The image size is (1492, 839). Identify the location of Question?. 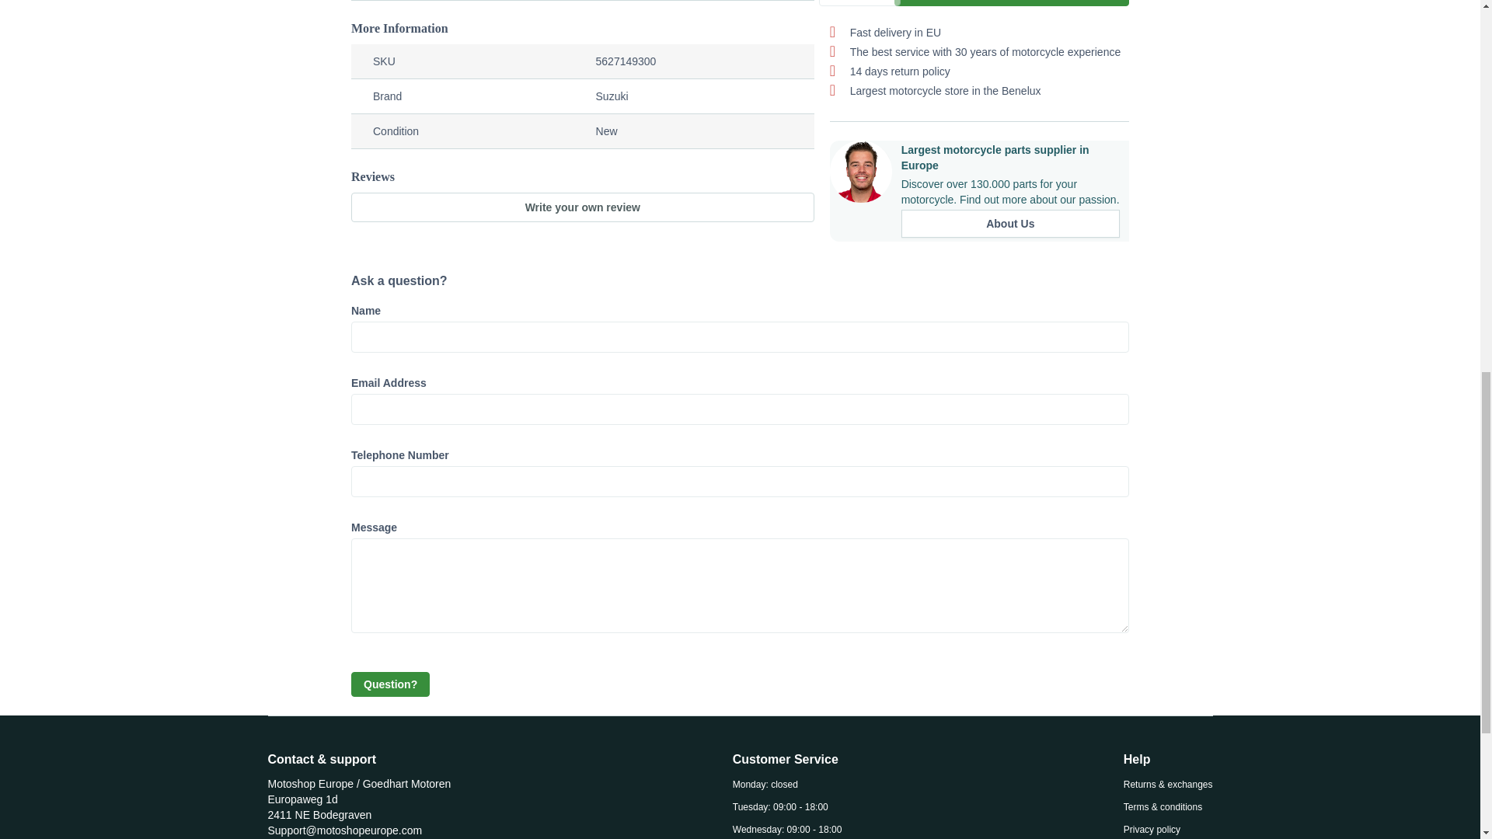
(390, 684).